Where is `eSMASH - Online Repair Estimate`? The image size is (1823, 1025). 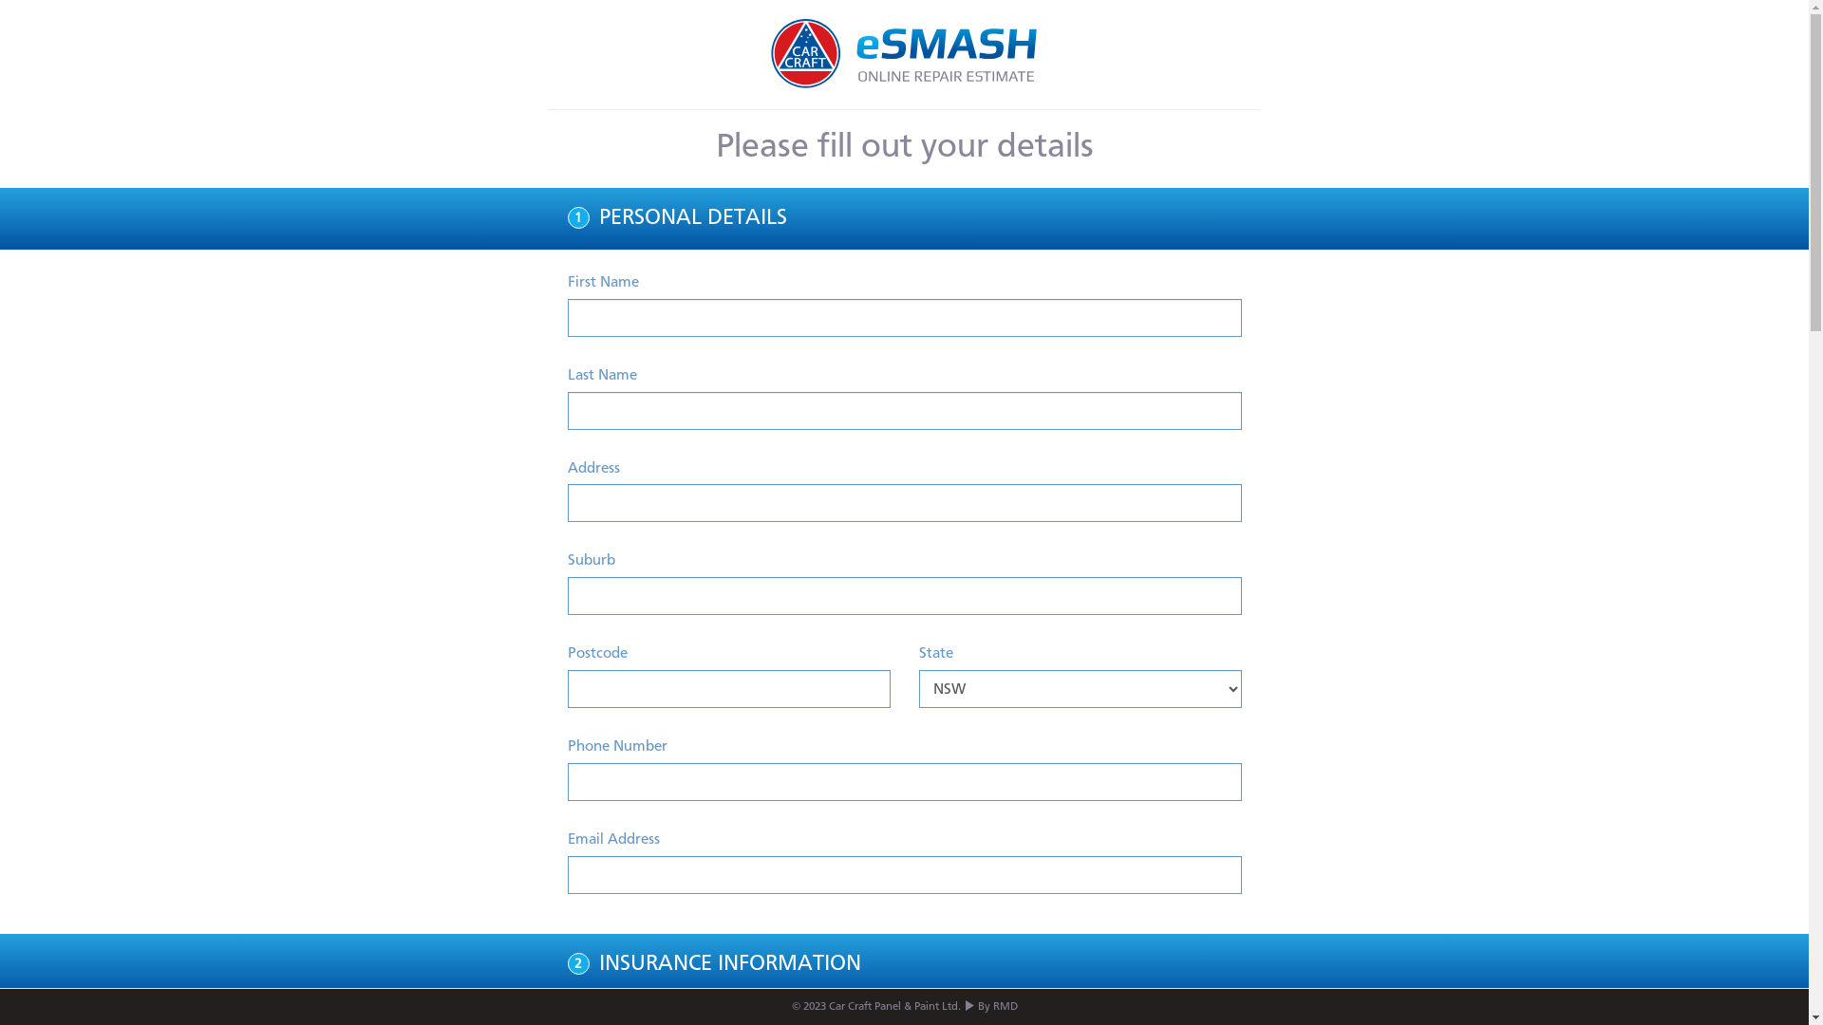
eSMASH - Online Repair Estimate is located at coordinates (905, 55).